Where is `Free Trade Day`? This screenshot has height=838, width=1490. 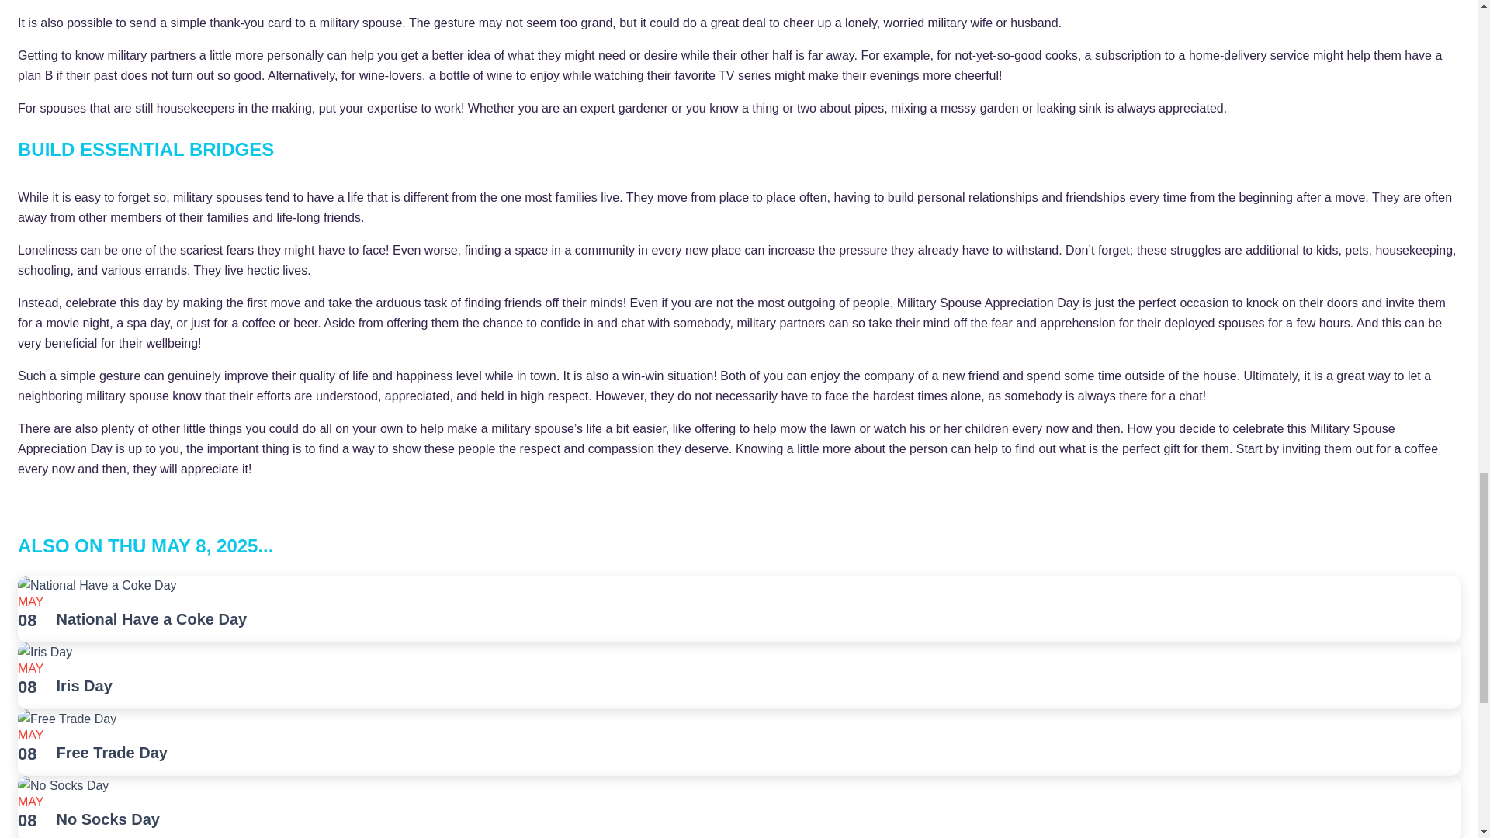
Free Trade Day is located at coordinates (112, 753).